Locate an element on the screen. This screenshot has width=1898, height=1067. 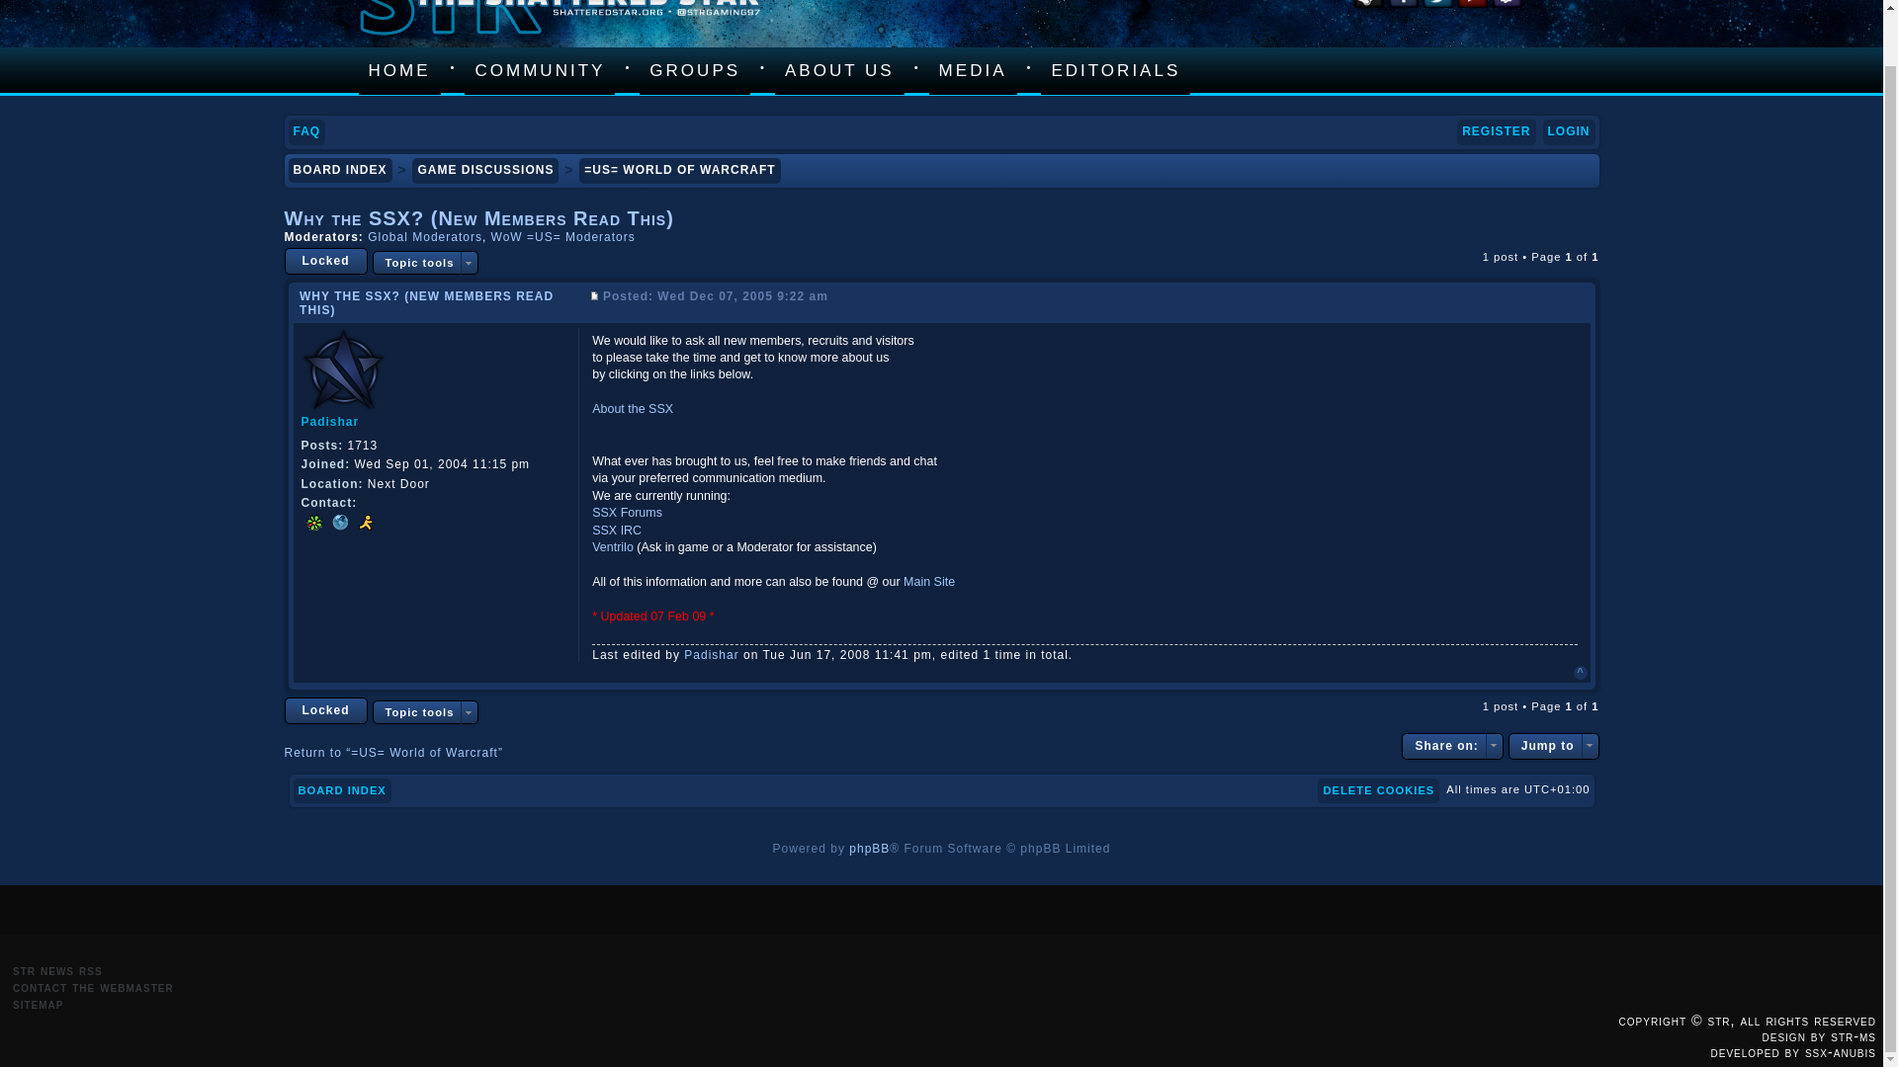
HOME is located at coordinates (399, 71).